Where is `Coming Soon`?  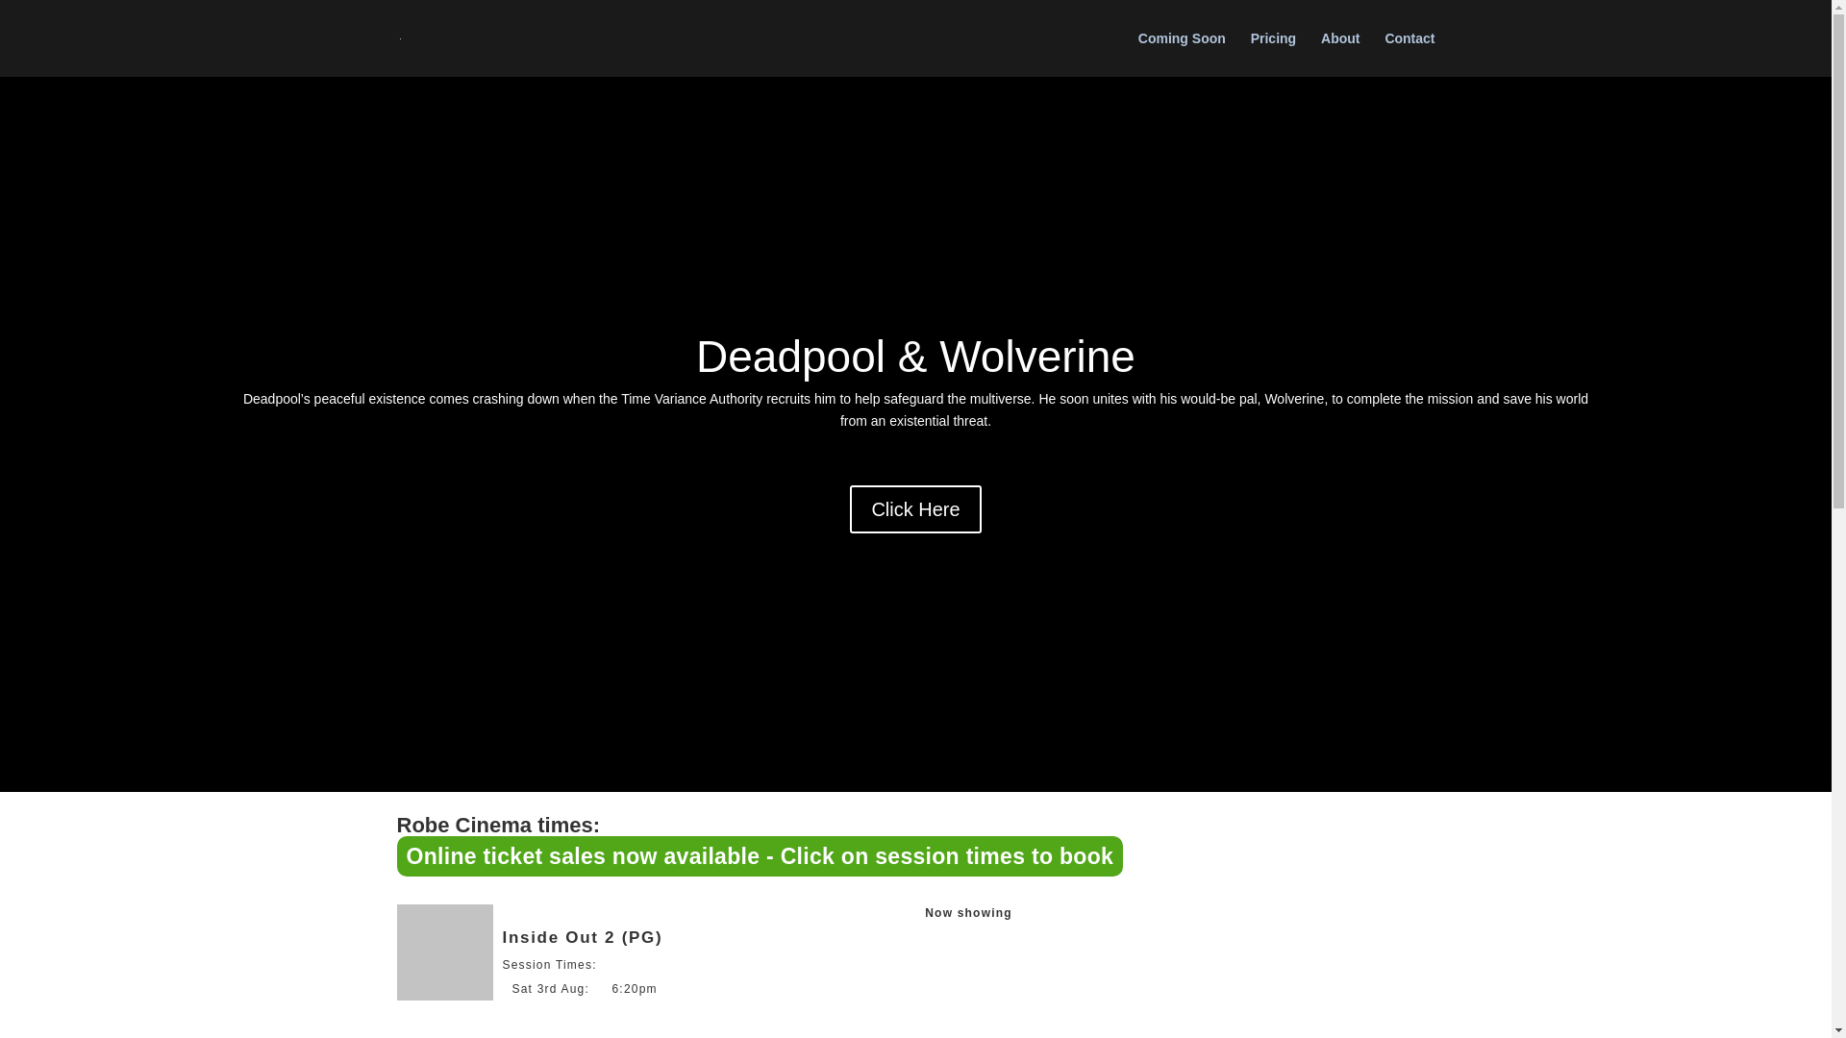
Coming Soon is located at coordinates (1182, 54).